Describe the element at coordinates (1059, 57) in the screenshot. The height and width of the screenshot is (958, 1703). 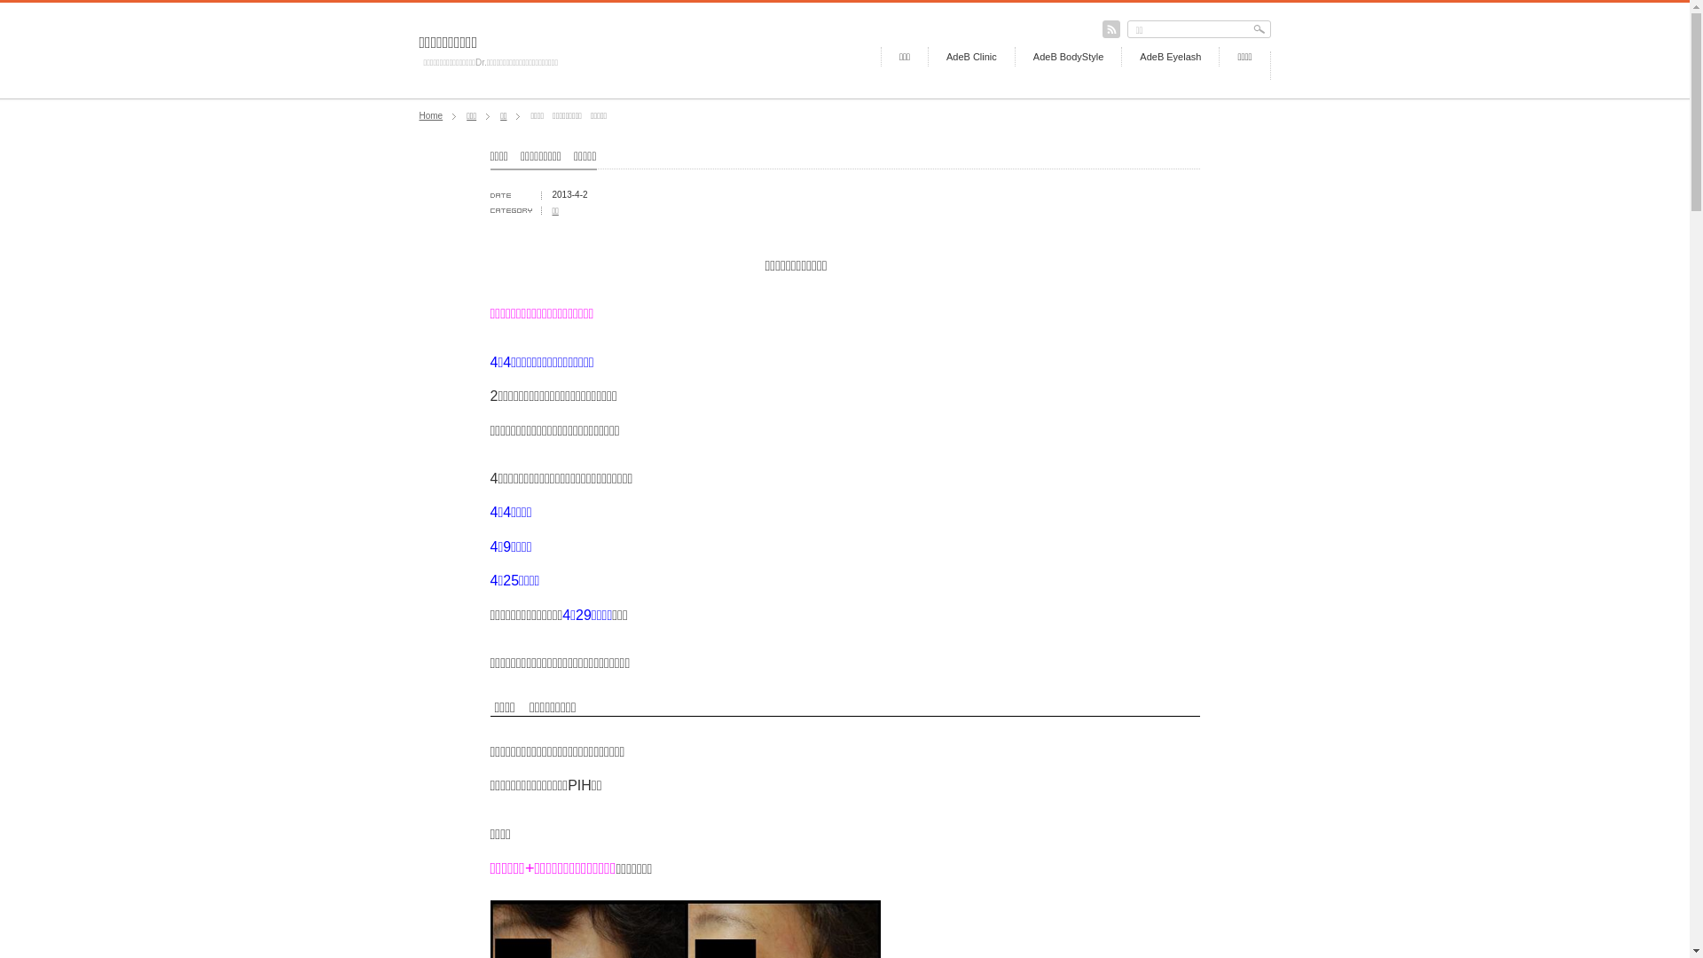
I see `AdeB BodyStyle` at that location.